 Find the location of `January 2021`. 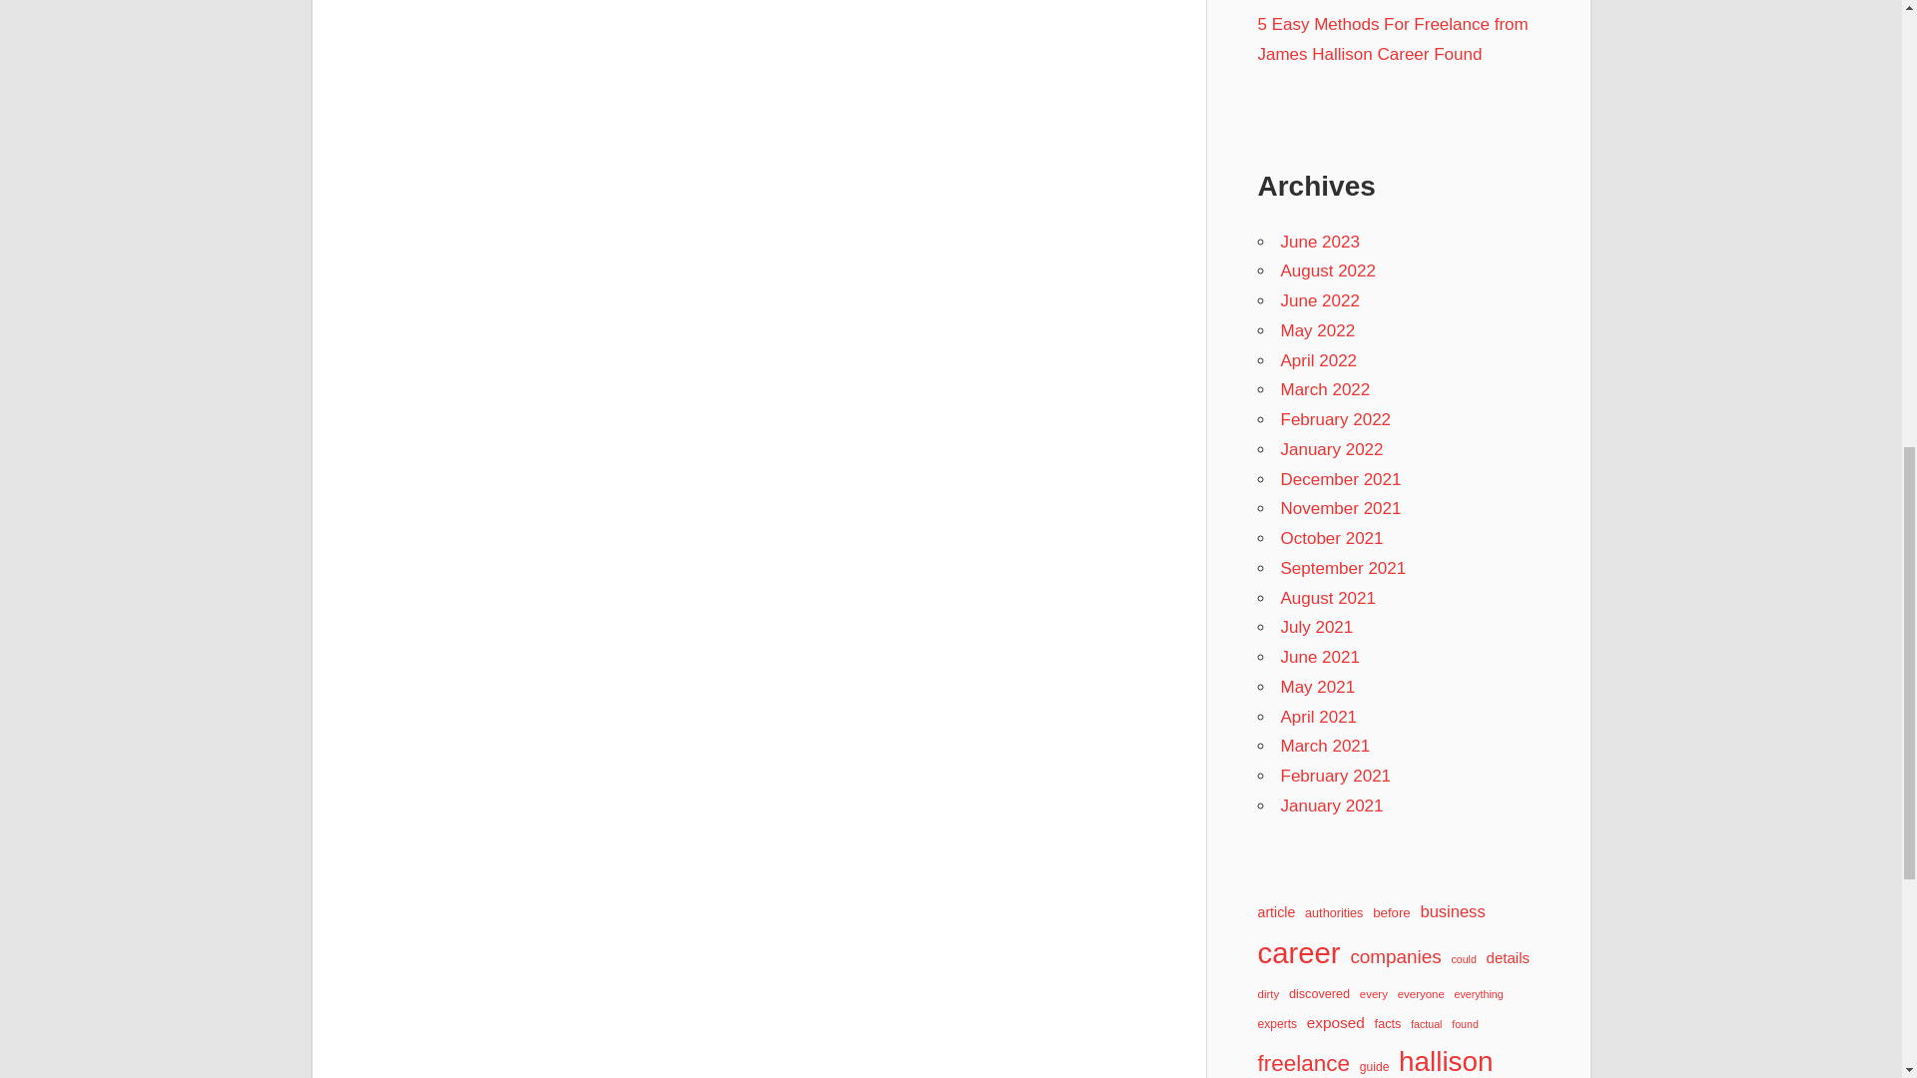

January 2021 is located at coordinates (1331, 806).